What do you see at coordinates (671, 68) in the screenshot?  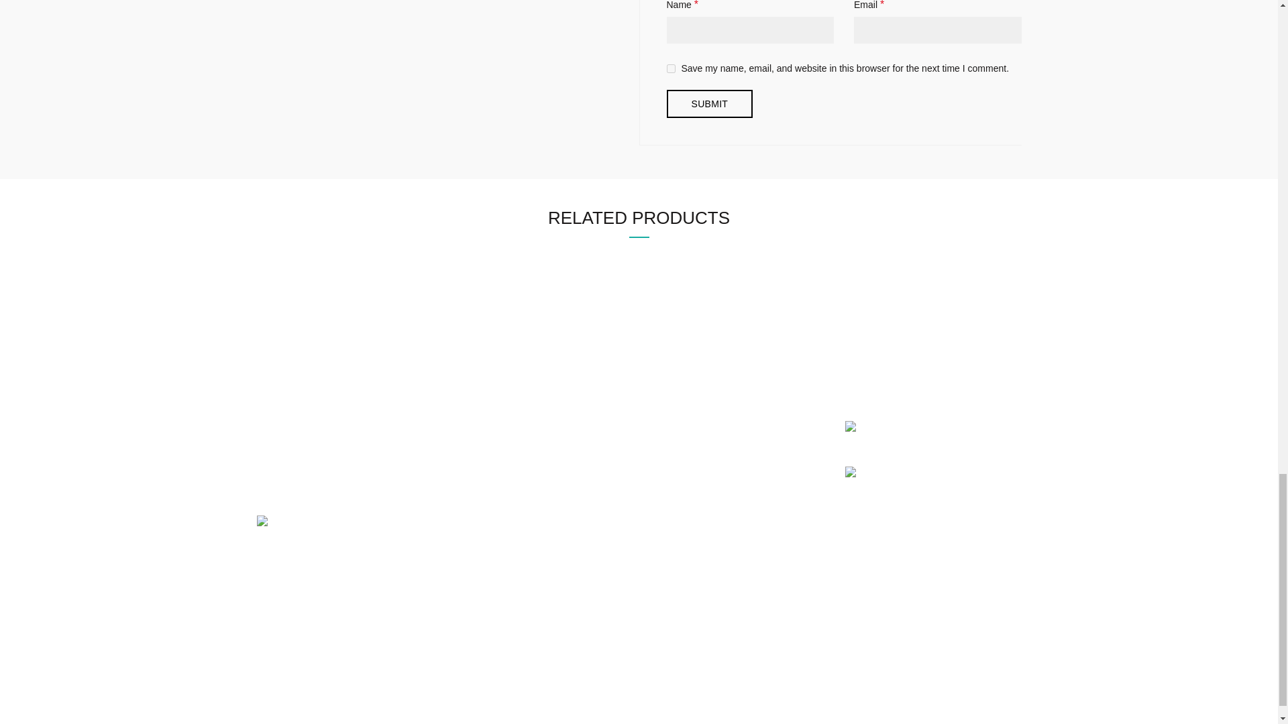 I see `yes` at bounding box center [671, 68].